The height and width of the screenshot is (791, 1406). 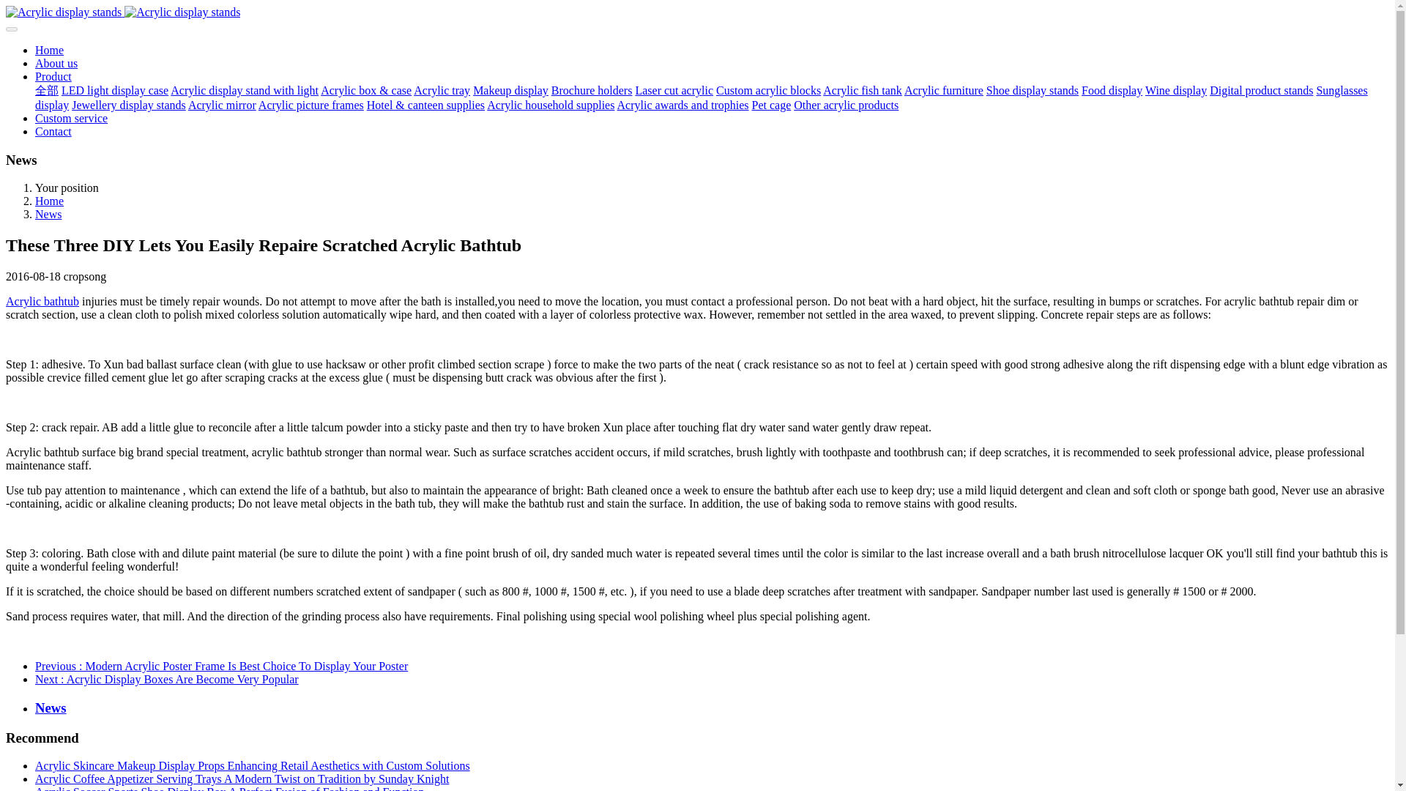 What do you see at coordinates (245, 89) in the screenshot?
I see `Acrylic display stand with light` at bounding box center [245, 89].